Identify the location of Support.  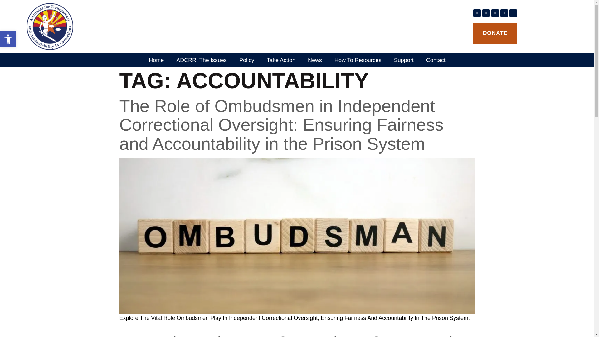
(404, 60).